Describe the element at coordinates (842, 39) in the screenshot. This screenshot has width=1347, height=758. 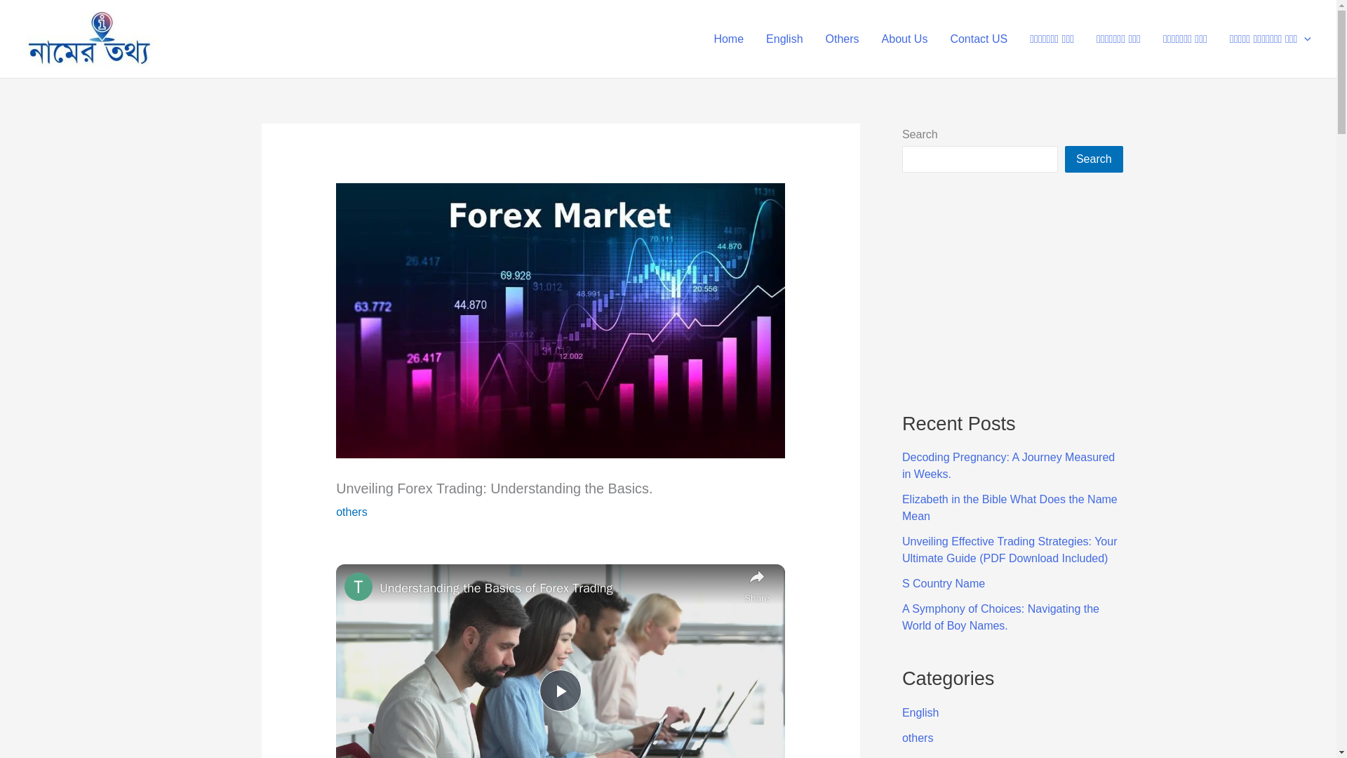
I see `Others` at that location.